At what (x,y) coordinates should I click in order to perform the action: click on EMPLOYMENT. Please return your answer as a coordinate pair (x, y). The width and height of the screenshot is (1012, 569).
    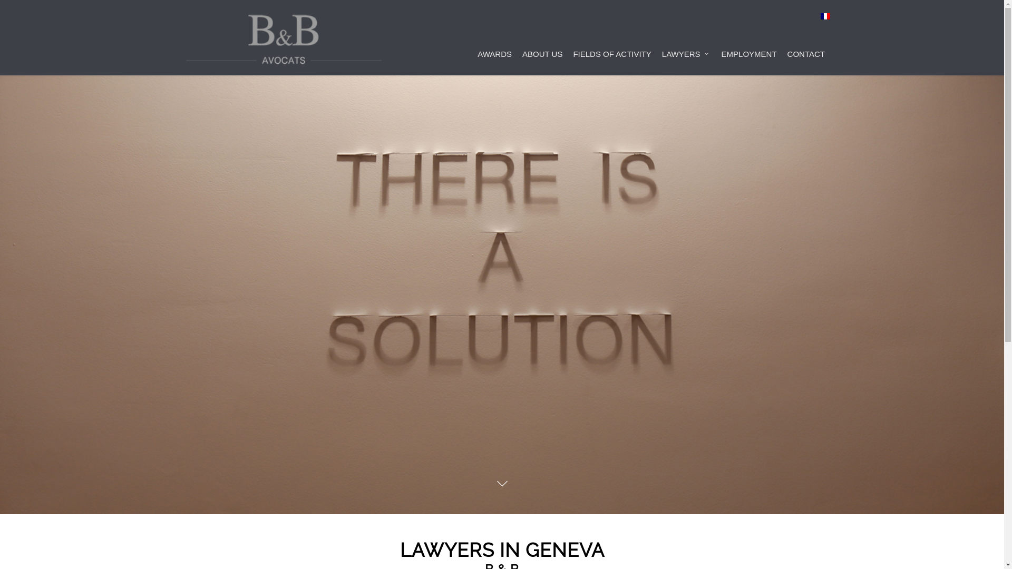
    Looking at the image, I should click on (750, 38).